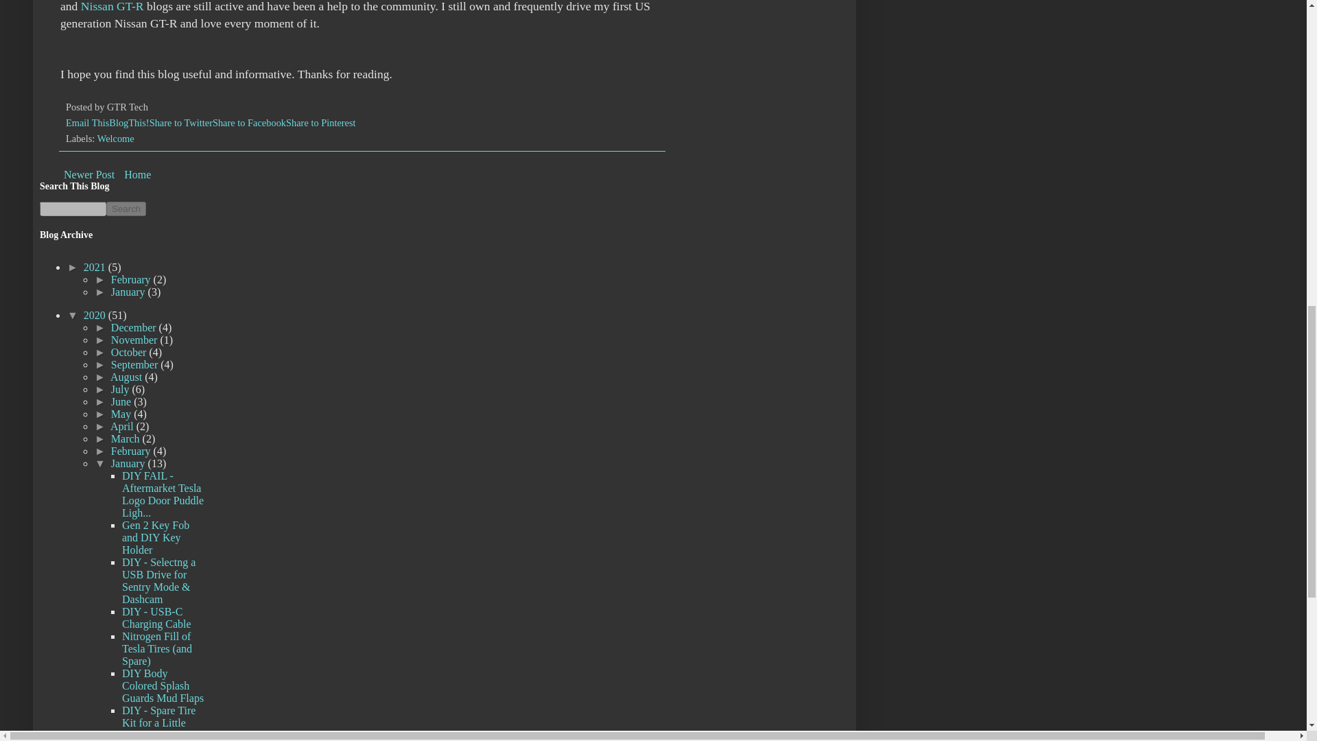  Describe the element at coordinates (115, 139) in the screenshot. I see `Welcome` at that location.